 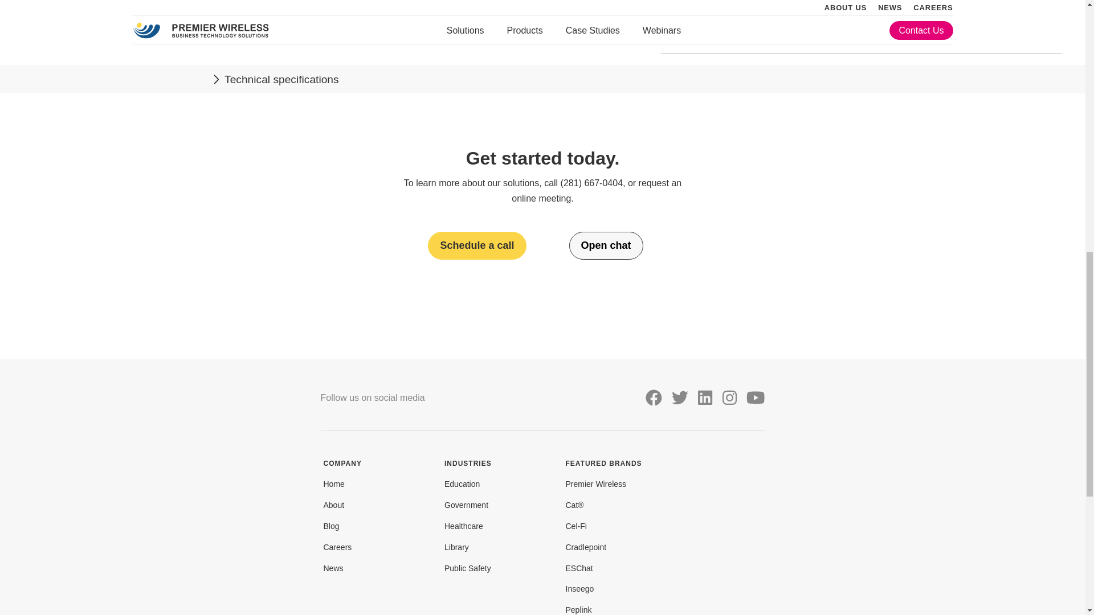 I want to click on ESChat, so click(x=579, y=568).